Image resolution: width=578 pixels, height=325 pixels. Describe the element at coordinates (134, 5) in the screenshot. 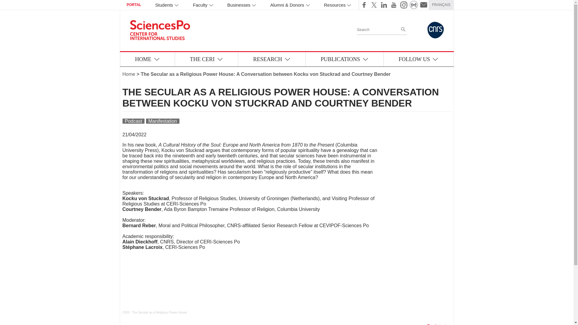

I see `PORTAL` at that location.